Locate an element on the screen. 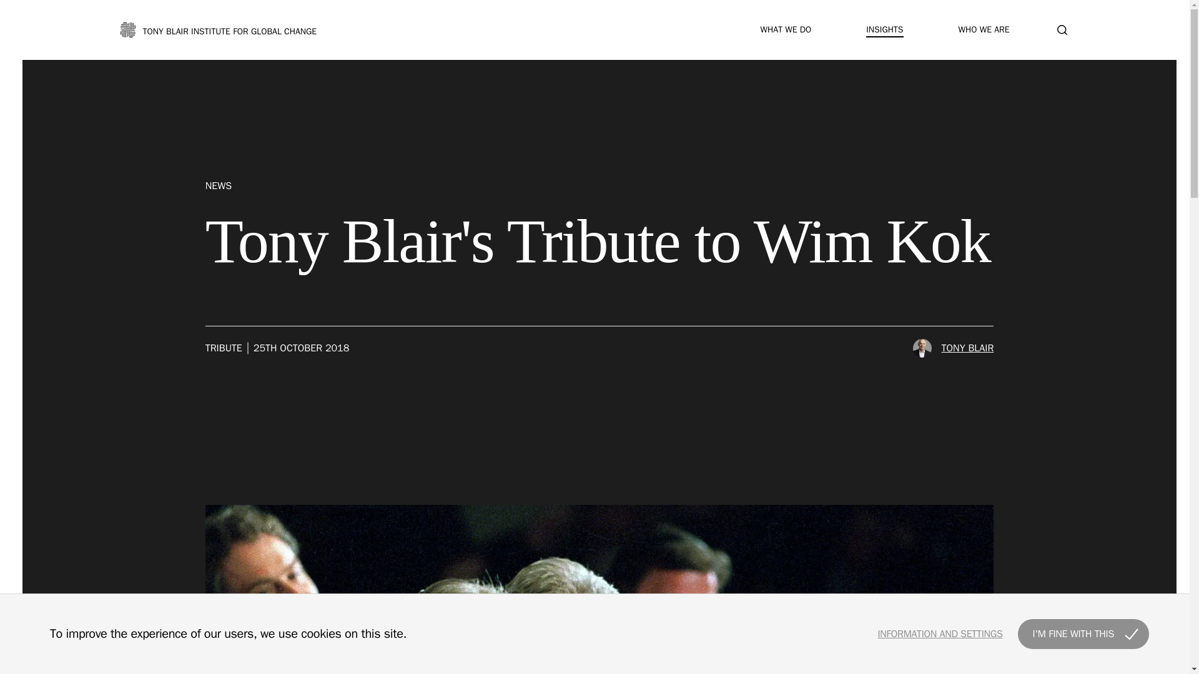 The width and height of the screenshot is (1199, 674). Information and Settings is located at coordinates (940, 634).